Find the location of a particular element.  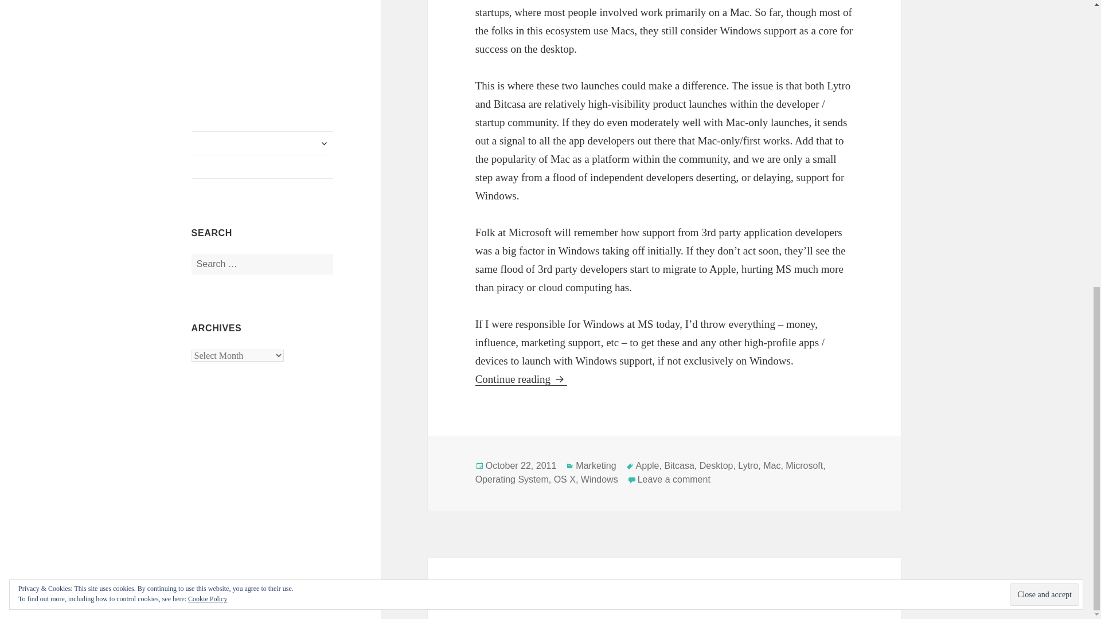

OS X is located at coordinates (1044, 61).